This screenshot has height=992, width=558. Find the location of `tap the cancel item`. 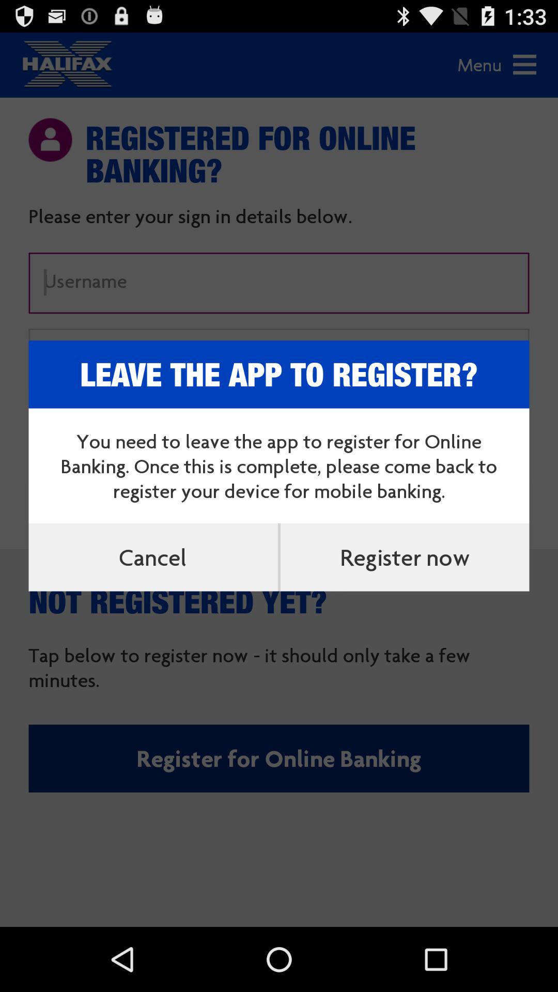

tap the cancel item is located at coordinates (153, 557).